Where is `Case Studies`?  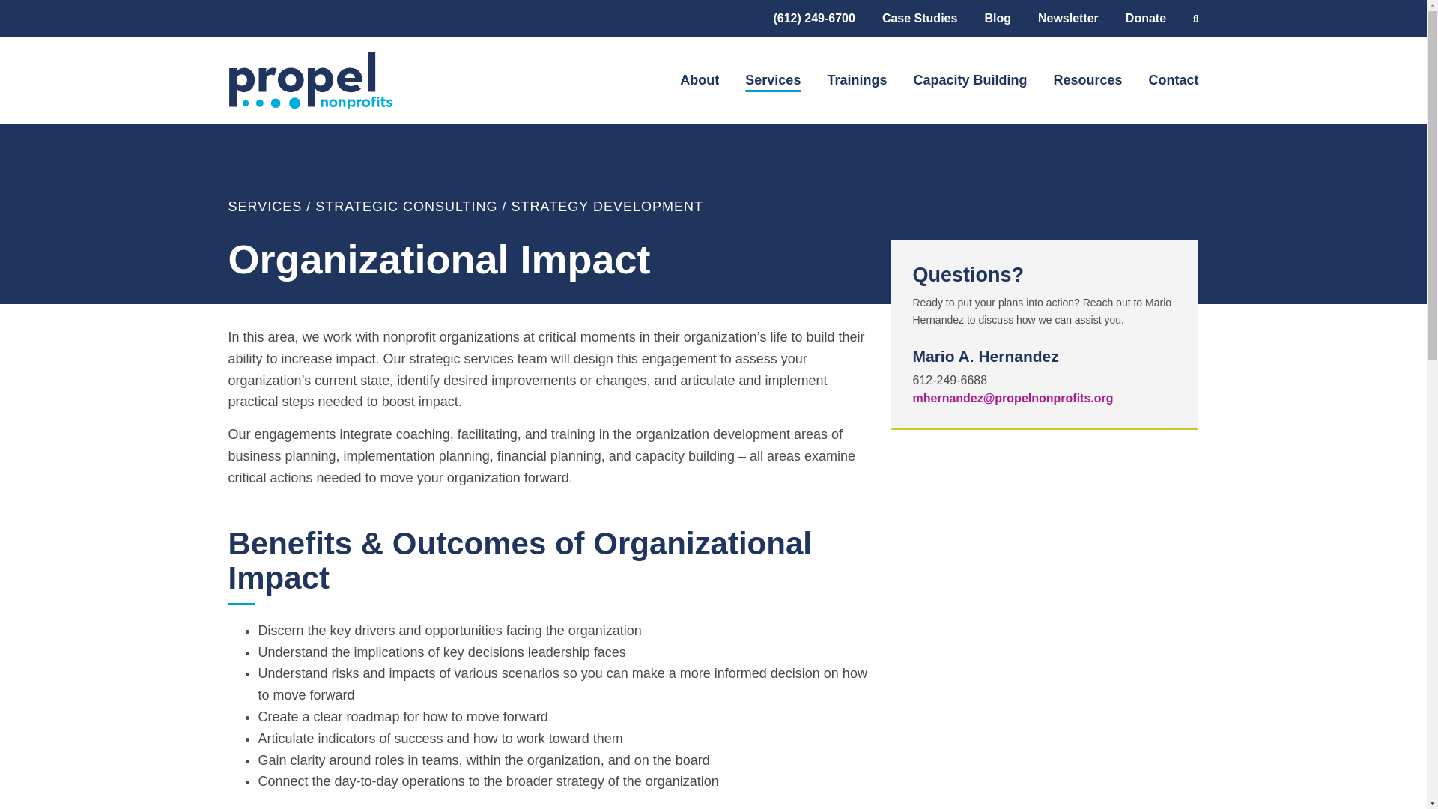
Case Studies is located at coordinates (920, 18).